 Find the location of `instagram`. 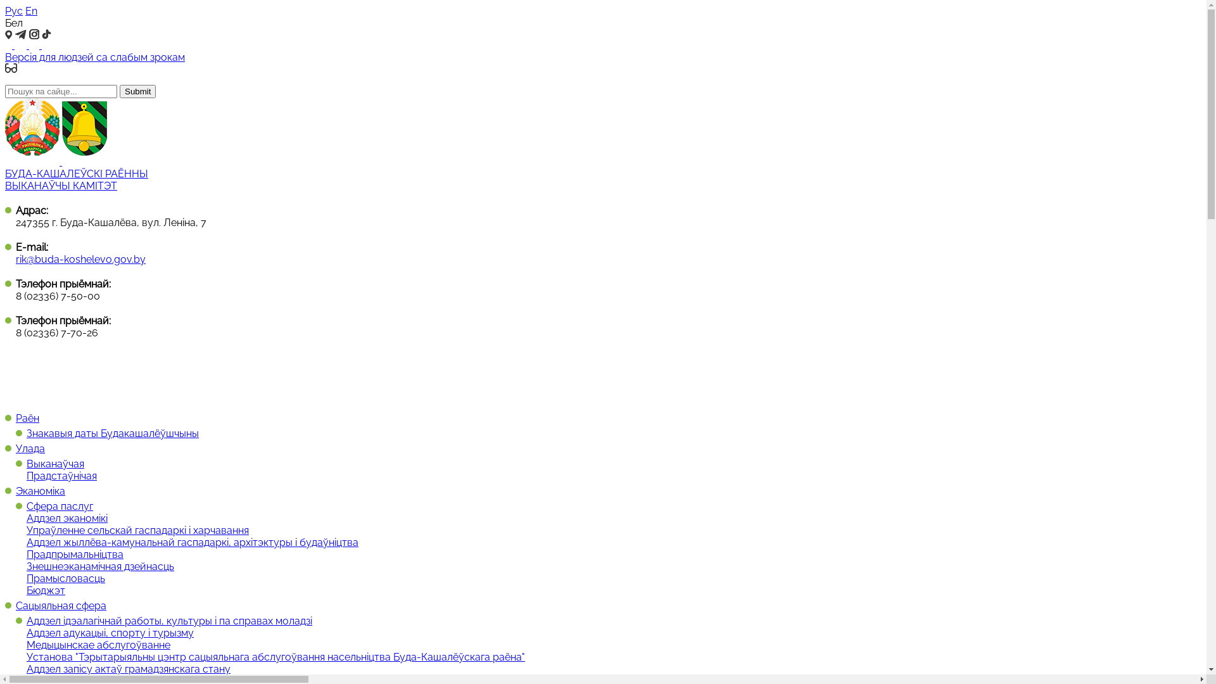

instagram is located at coordinates (35, 46).